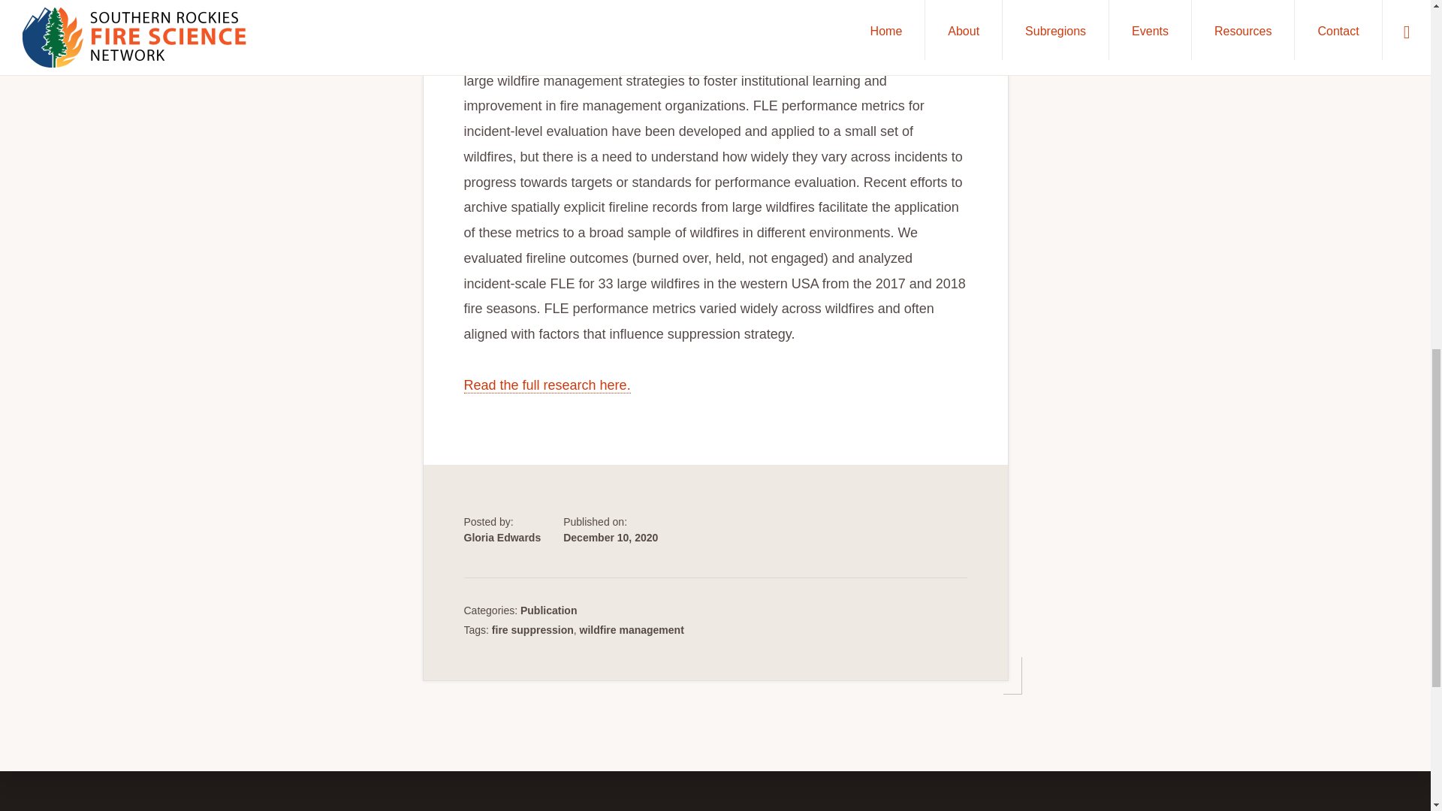 This screenshot has height=811, width=1442. What do you see at coordinates (548, 385) in the screenshot?
I see `Read the full research here.` at bounding box center [548, 385].